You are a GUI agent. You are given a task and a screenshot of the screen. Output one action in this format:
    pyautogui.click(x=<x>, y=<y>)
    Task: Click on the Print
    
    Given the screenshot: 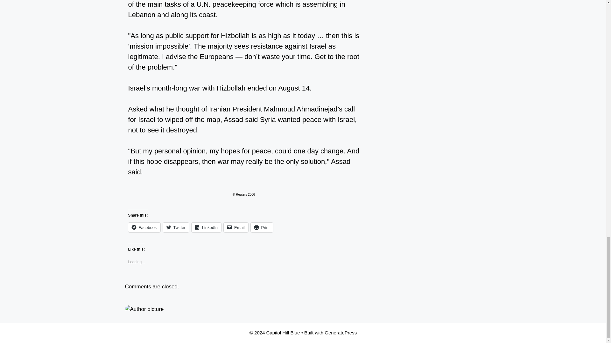 What is the action you would take?
    pyautogui.click(x=262, y=227)
    